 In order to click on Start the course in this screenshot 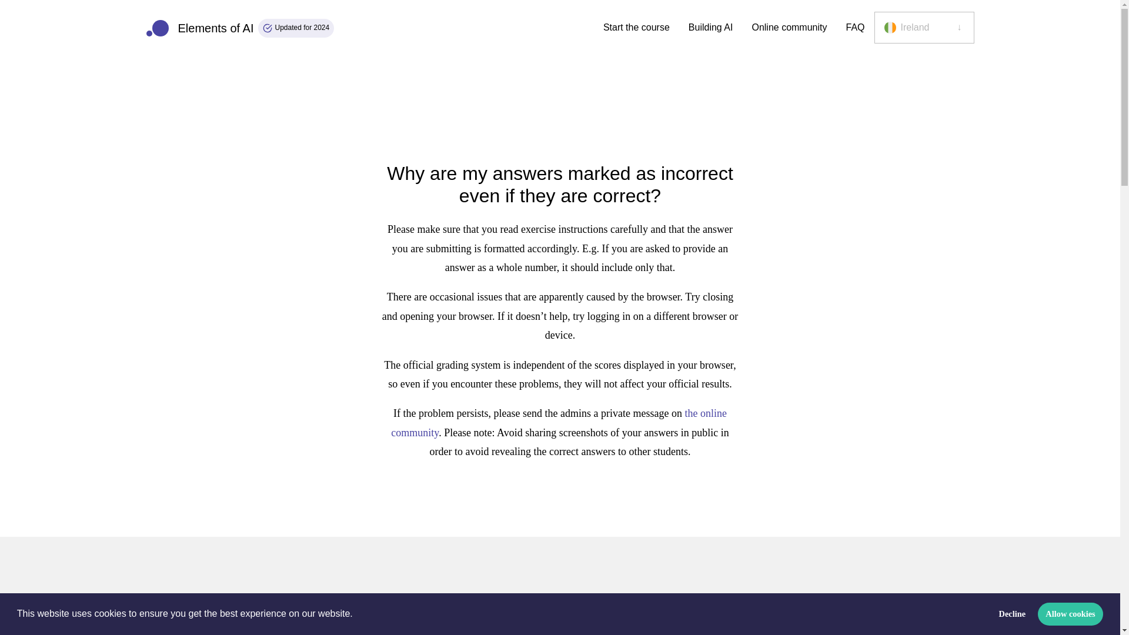, I will do `click(636, 28)`.